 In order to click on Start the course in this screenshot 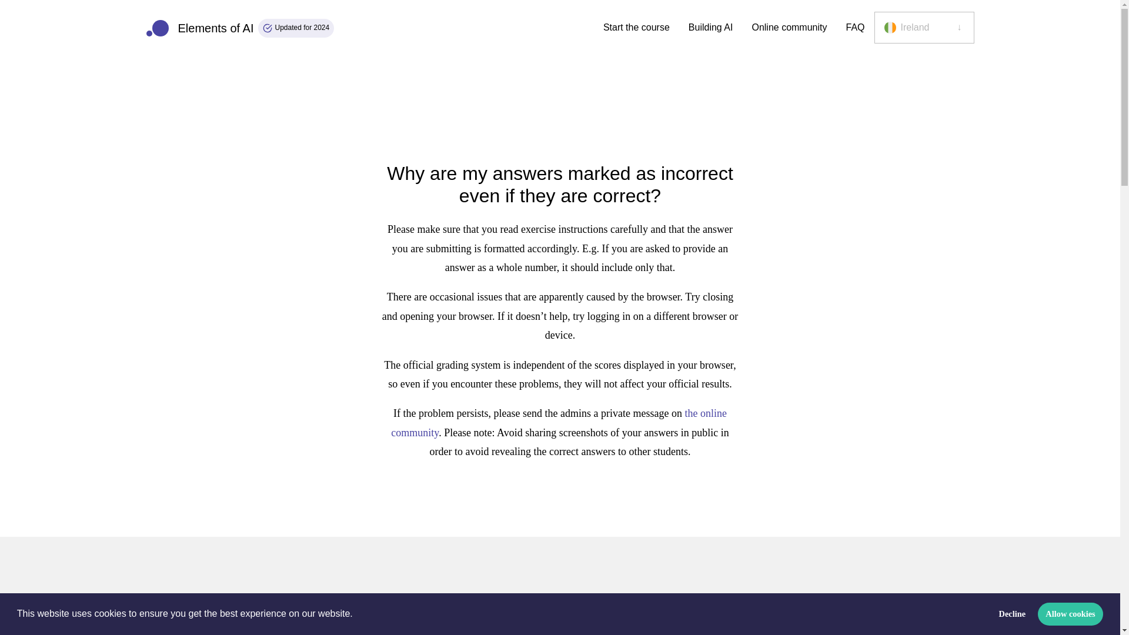, I will do `click(636, 28)`.